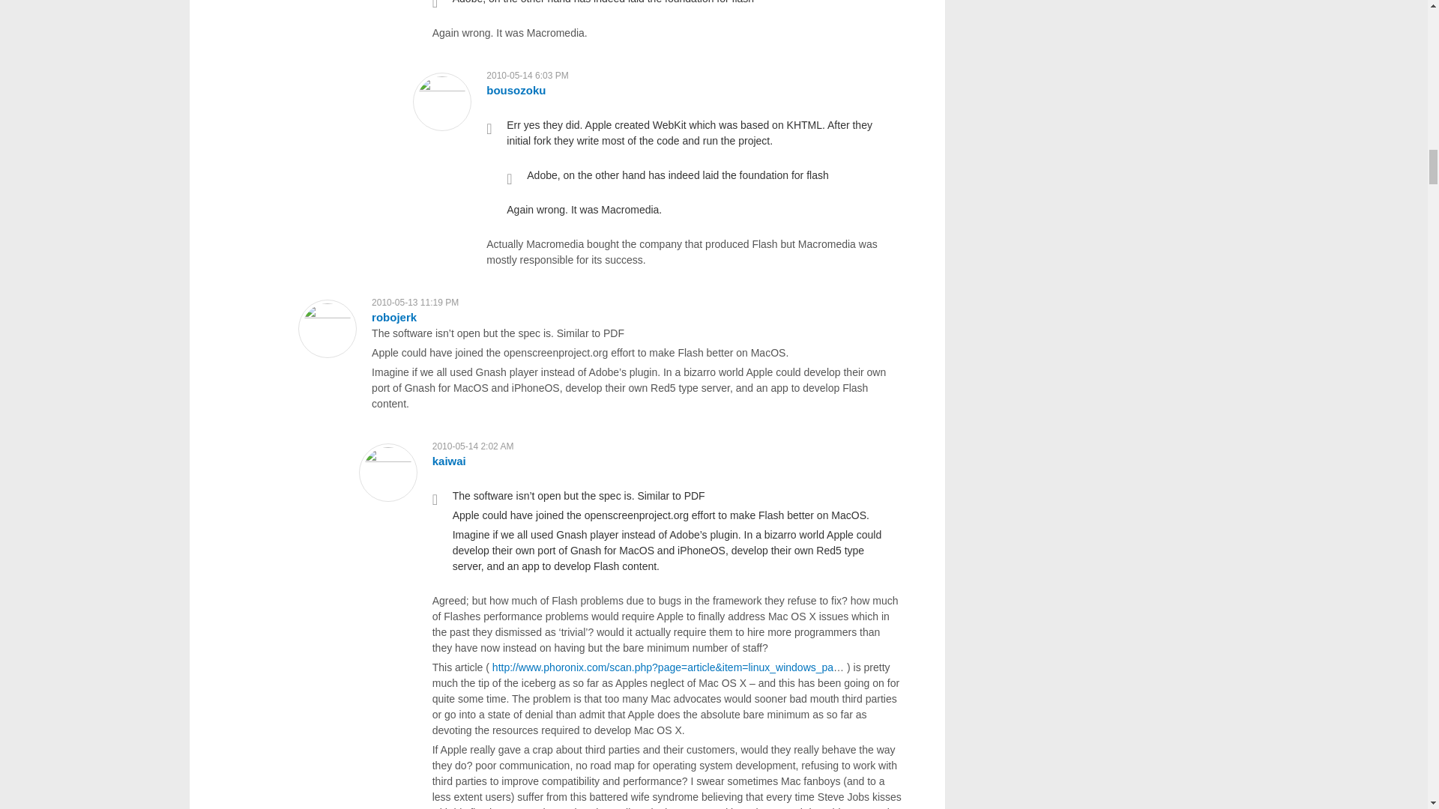 The image size is (1439, 809). Describe the element at coordinates (394, 317) in the screenshot. I see `robojerk` at that location.